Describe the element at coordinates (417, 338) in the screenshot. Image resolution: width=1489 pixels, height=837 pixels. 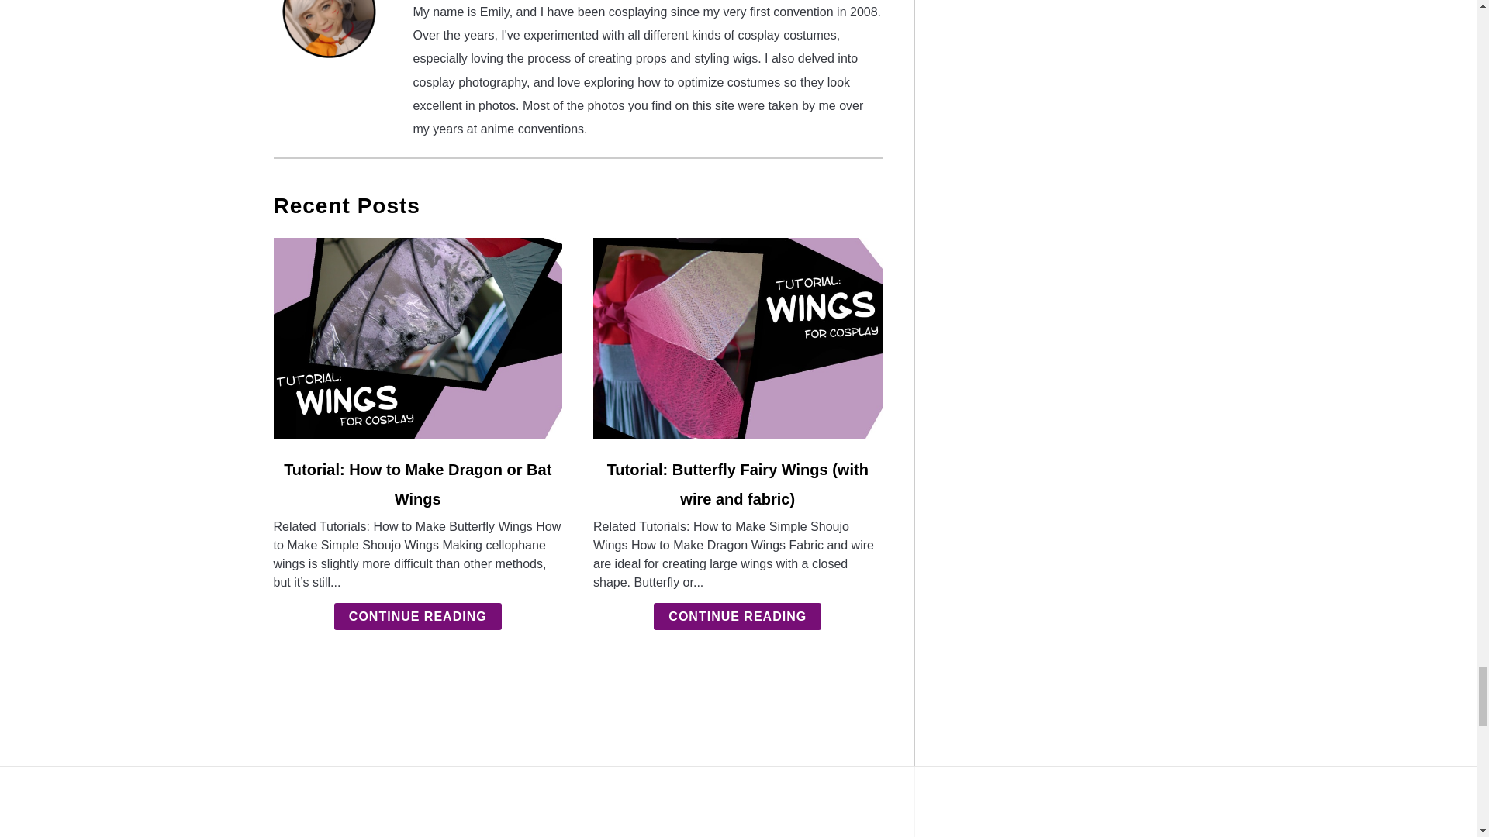
I see `link to Tutorial: How to Make Dragon or Bat Wings` at that location.